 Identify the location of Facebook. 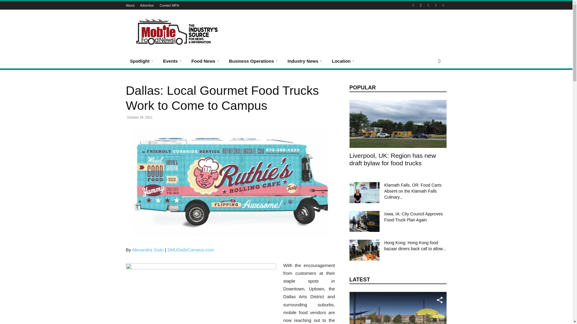
(413, 5).